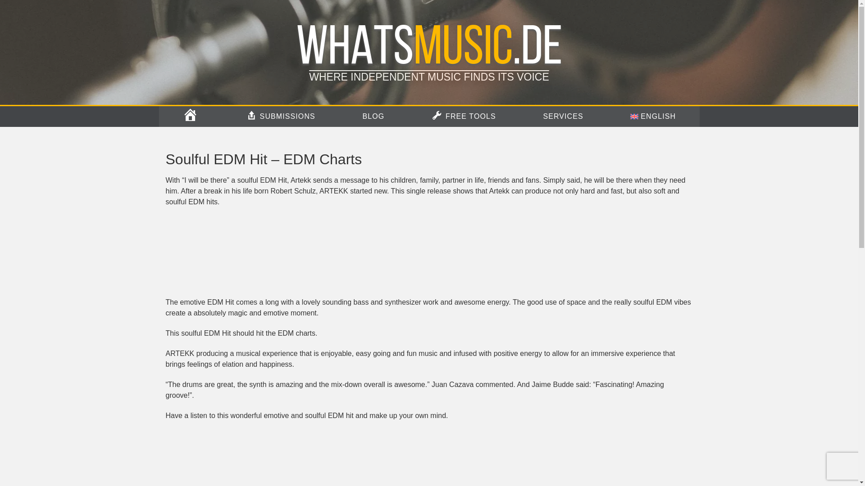  I want to click on ENGLISH, so click(653, 116).